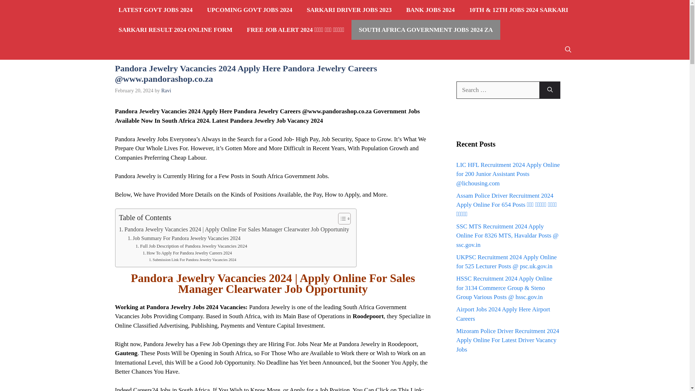 The height and width of the screenshot is (391, 695). What do you see at coordinates (175, 30) in the screenshot?
I see `SARKARI RESULT 2024 ONLINE FORM` at bounding box center [175, 30].